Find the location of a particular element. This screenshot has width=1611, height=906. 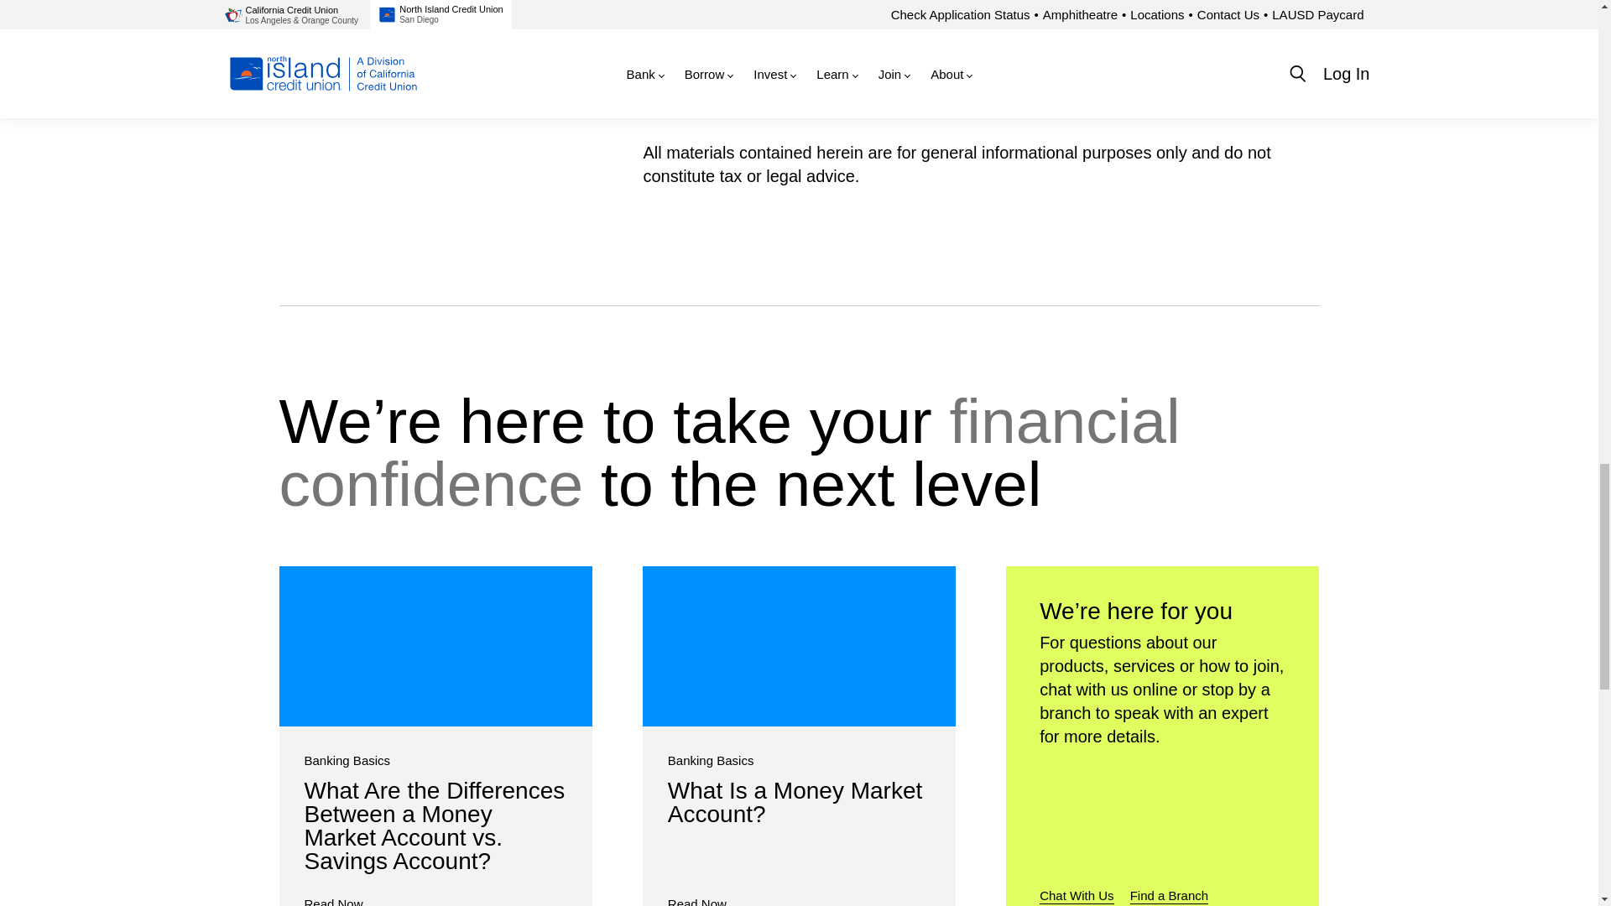

Find a Branch is located at coordinates (1170, 895).